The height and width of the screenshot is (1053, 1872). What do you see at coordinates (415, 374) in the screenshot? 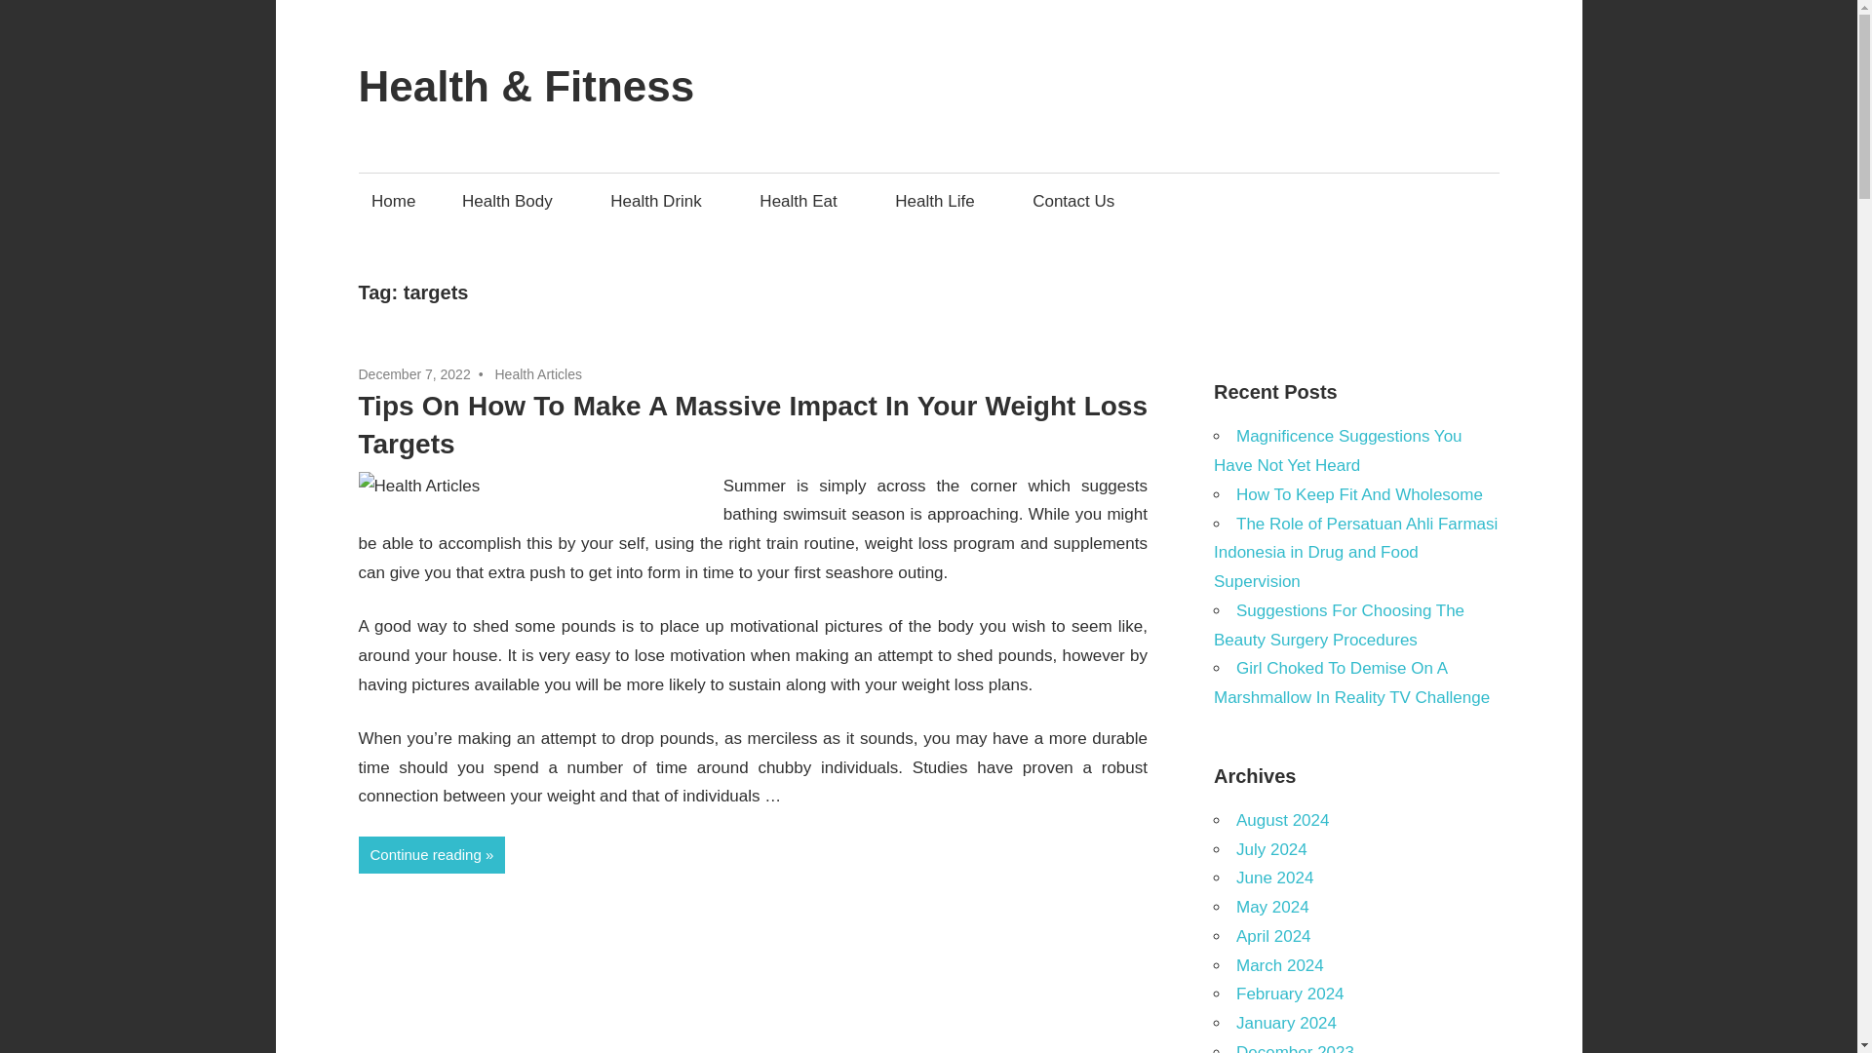
I see `4:41 pm` at bounding box center [415, 374].